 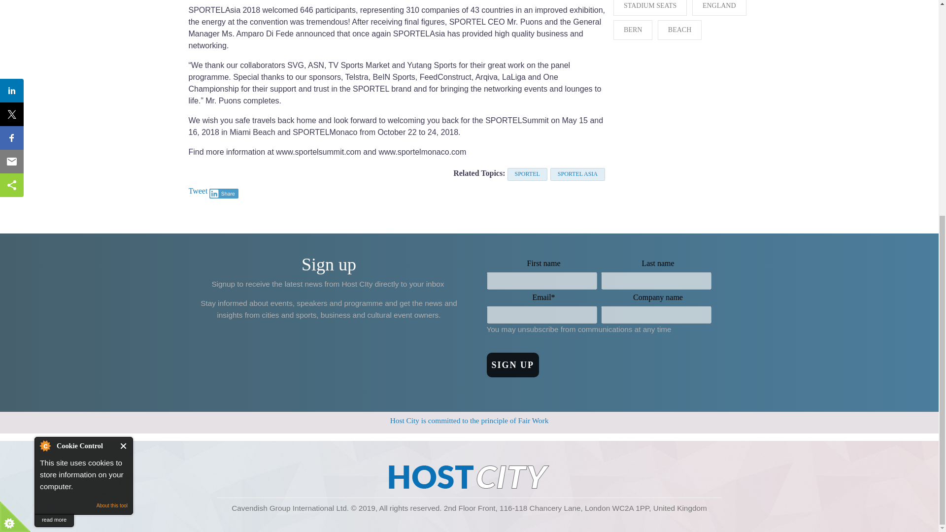 I want to click on About this tool, so click(x=112, y=146).